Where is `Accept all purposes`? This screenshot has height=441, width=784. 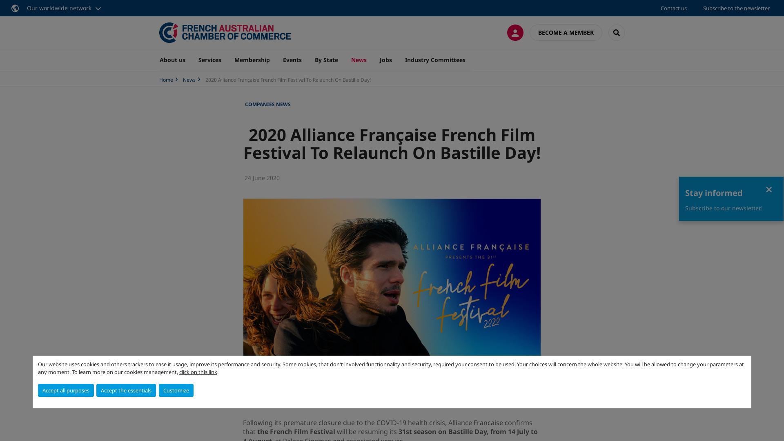 Accept all purposes is located at coordinates (66, 390).